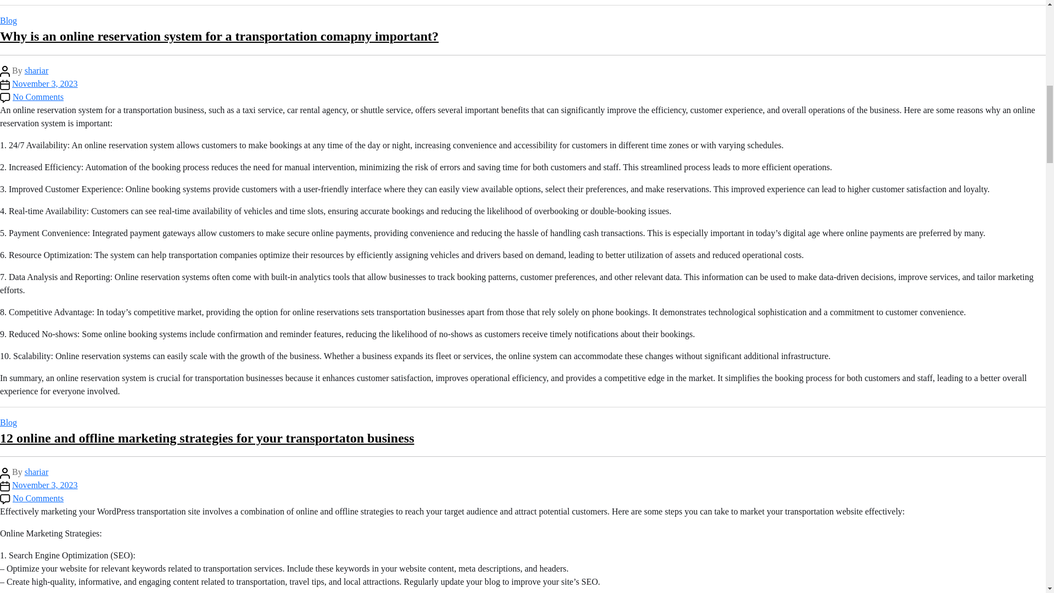  I want to click on shariar, so click(36, 472).